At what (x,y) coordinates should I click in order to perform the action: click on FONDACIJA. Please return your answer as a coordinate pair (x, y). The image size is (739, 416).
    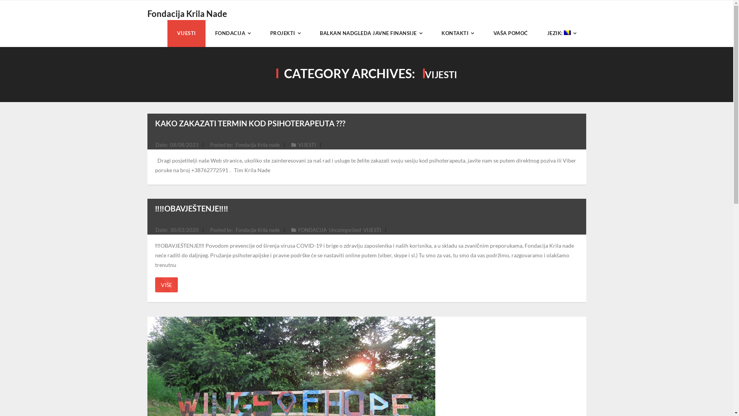
    Looking at the image, I should click on (312, 230).